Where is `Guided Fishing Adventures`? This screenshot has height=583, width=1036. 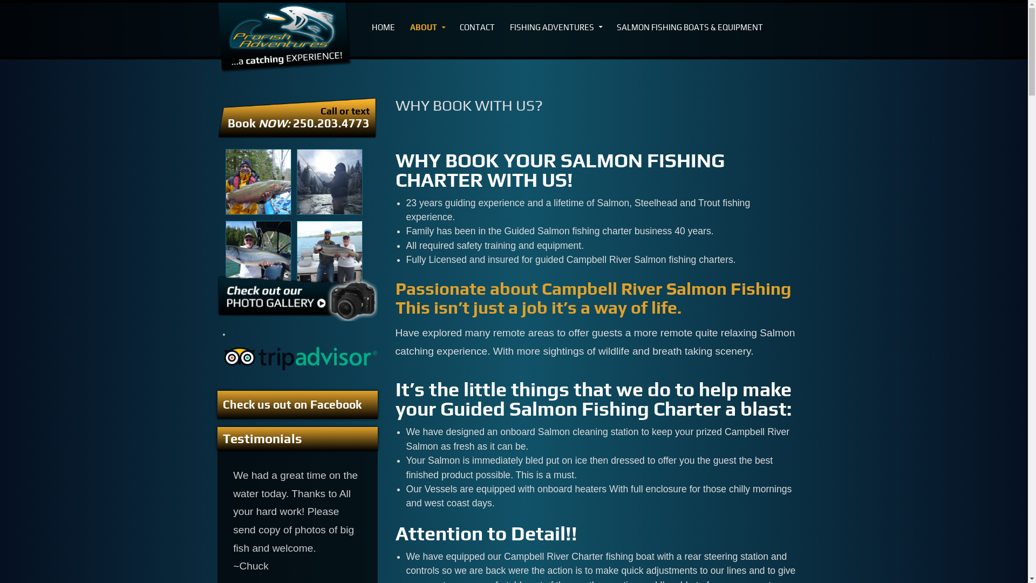 Guided Fishing Adventures is located at coordinates (258, 254).